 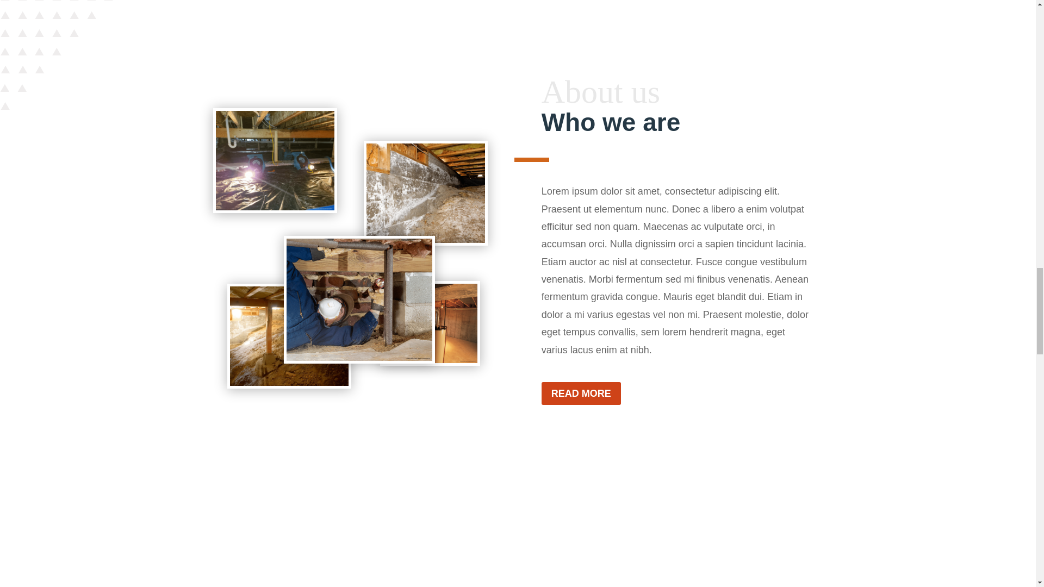 What do you see at coordinates (359, 299) in the screenshot?
I see `Jacksonville Crawl Space Encapsulation` at bounding box center [359, 299].